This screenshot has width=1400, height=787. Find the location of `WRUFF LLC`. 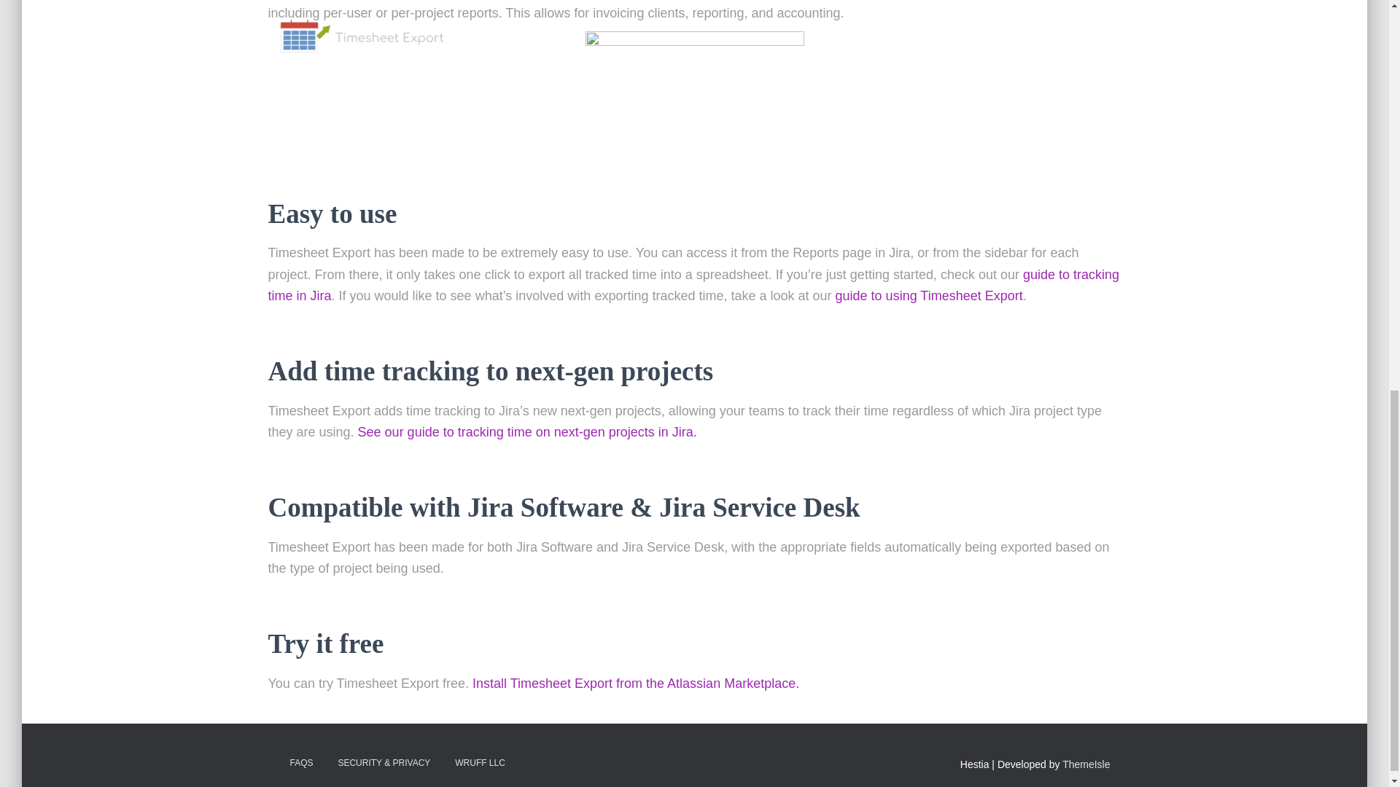

WRUFF LLC is located at coordinates (480, 763).